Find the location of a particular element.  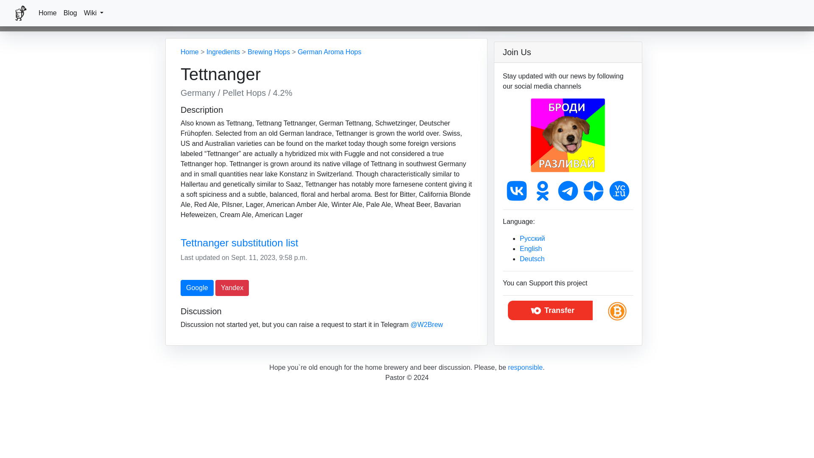

Wiki is located at coordinates (94, 13).